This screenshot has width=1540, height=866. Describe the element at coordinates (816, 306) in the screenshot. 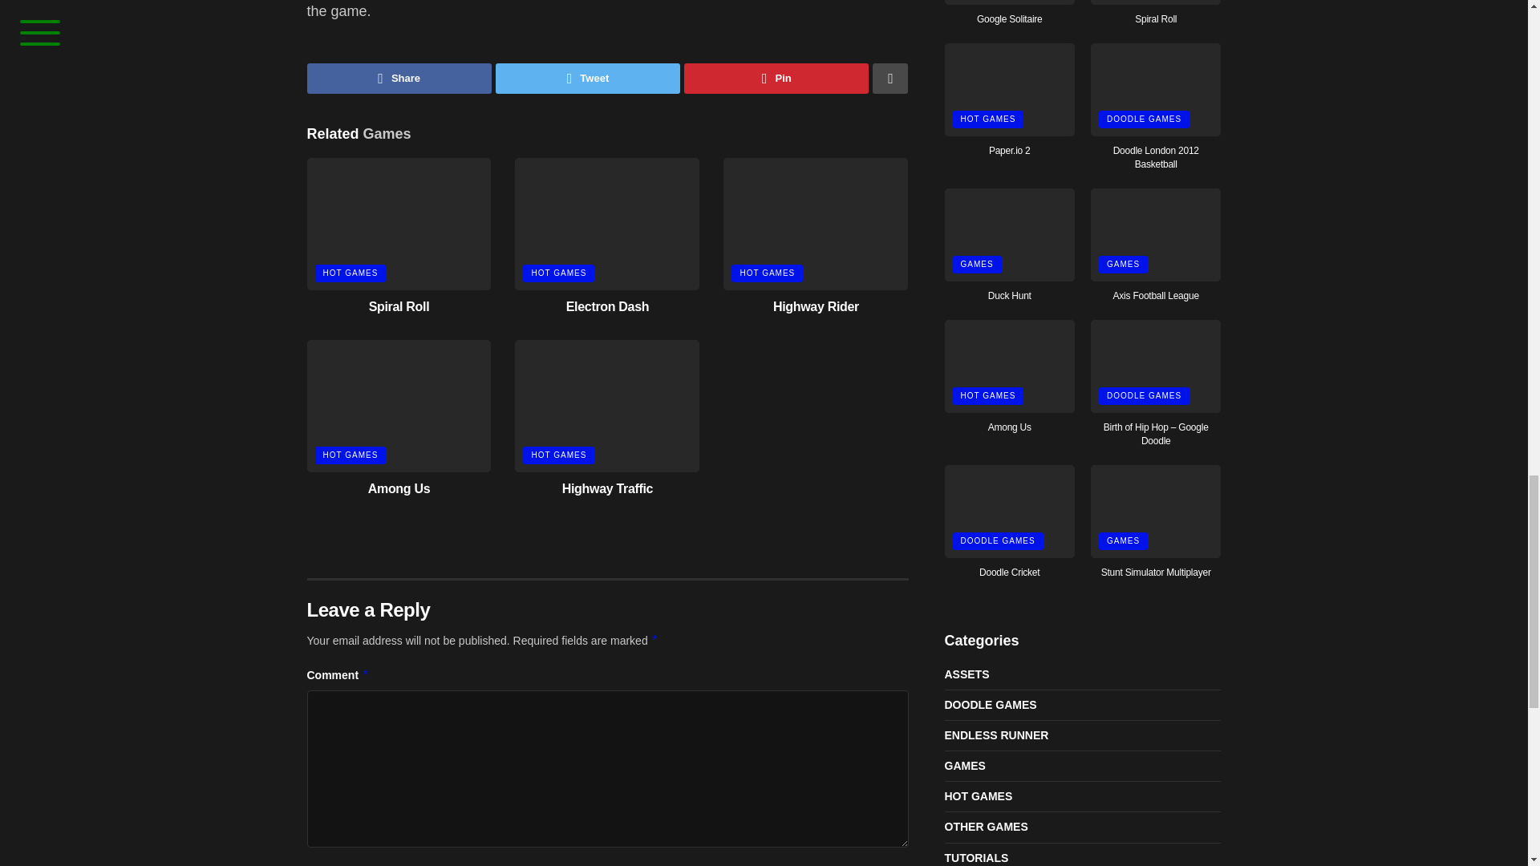

I see `Highway Rider` at that location.